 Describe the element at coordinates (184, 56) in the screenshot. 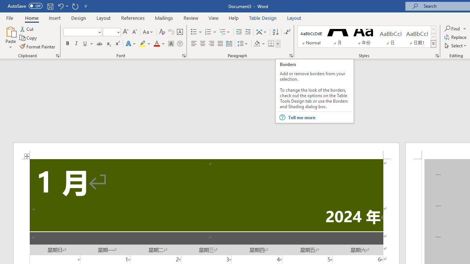

I see `Font...` at that location.